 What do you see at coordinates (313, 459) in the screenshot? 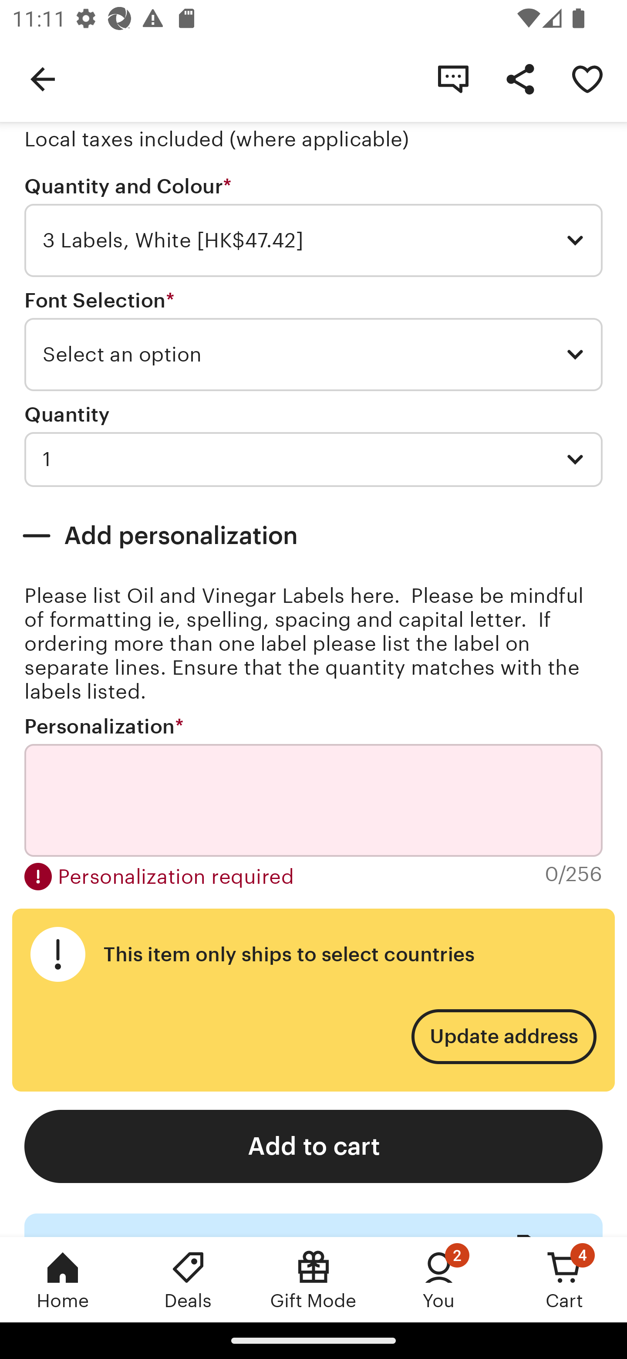
I see `1` at bounding box center [313, 459].